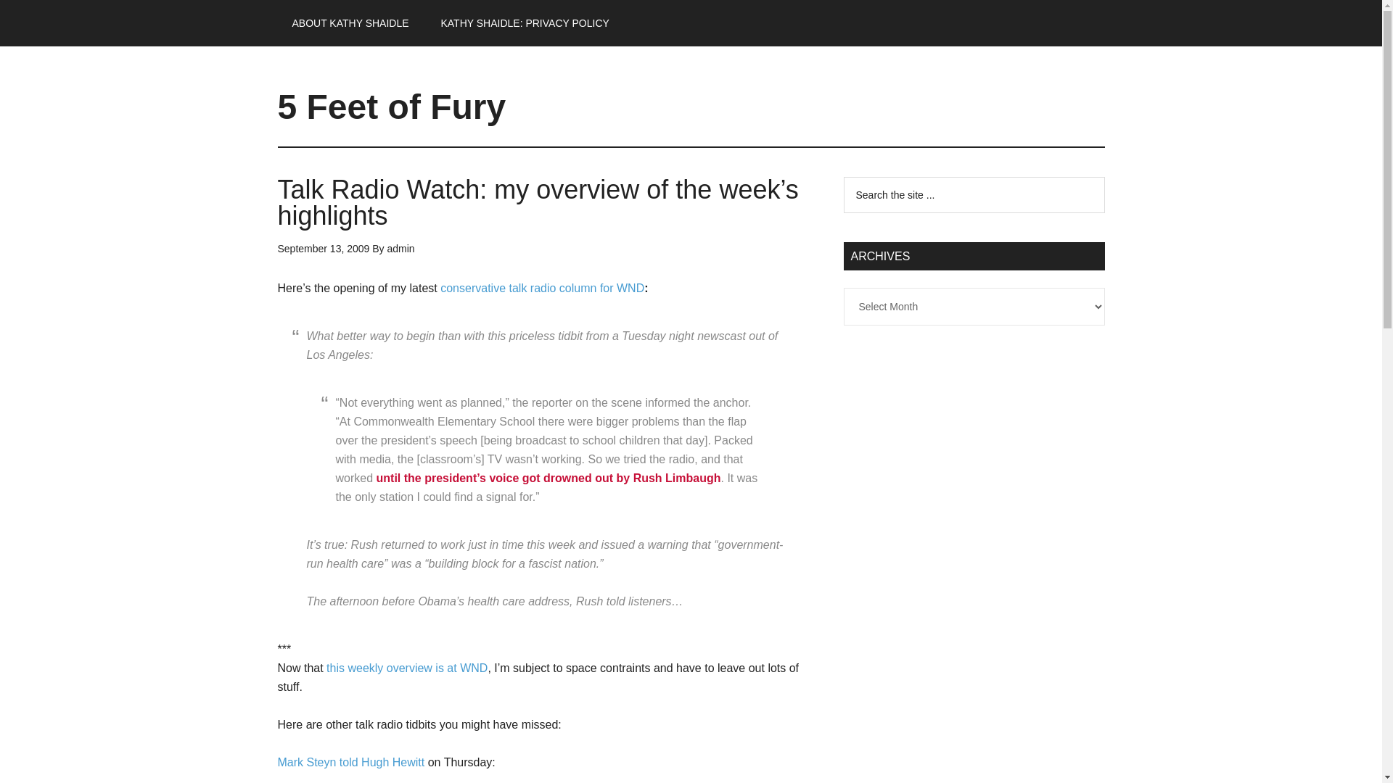 This screenshot has width=1393, height=783. I want to click on conservative talk radio, so click(406, 667).